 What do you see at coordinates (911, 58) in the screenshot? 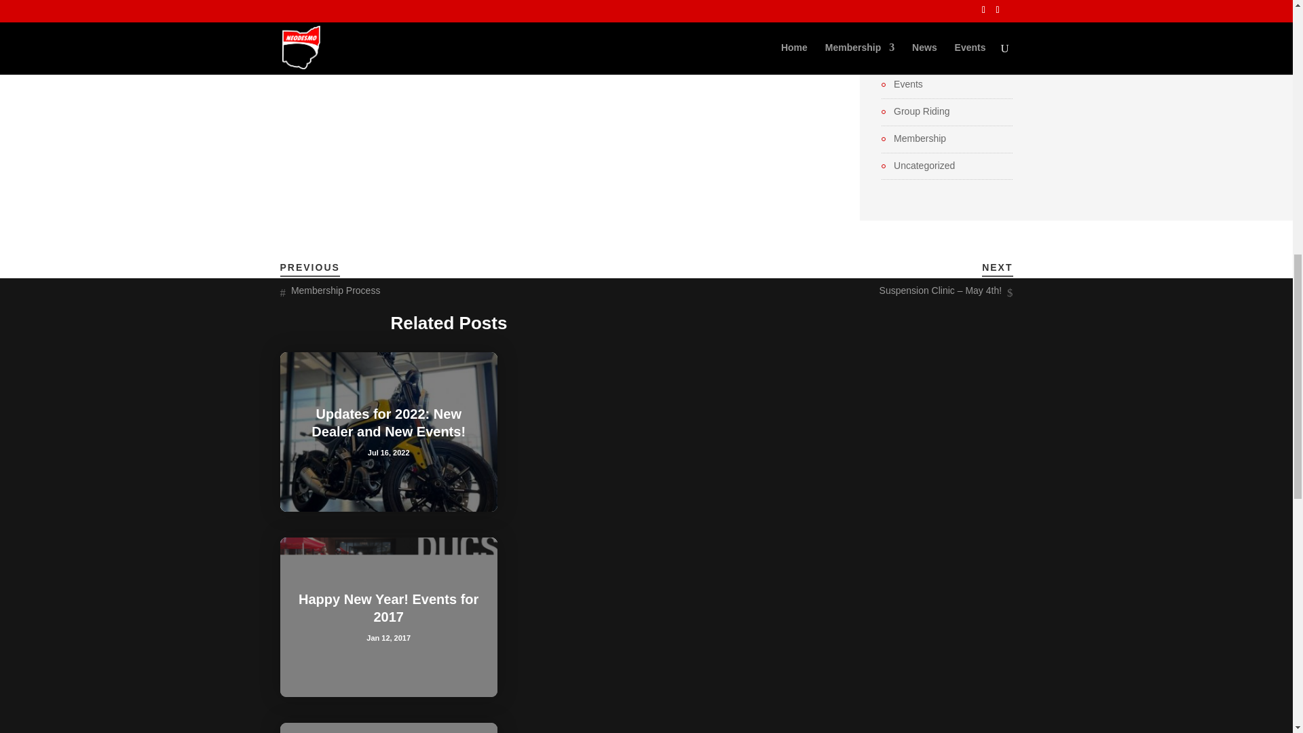
I see `Club News` at bounding box center [911, 58].